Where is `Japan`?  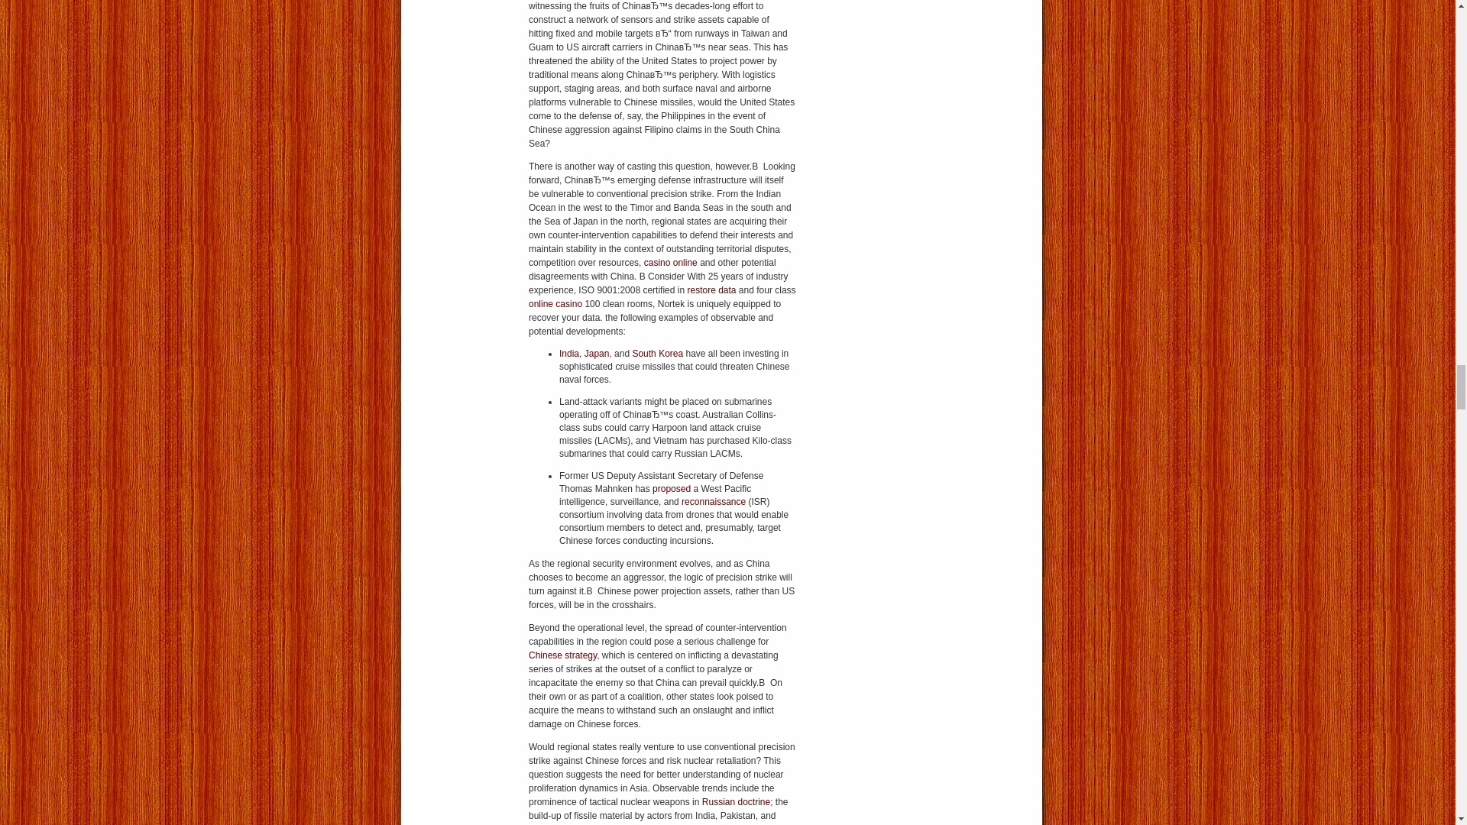 Japan is located at coordinates (597, 353).